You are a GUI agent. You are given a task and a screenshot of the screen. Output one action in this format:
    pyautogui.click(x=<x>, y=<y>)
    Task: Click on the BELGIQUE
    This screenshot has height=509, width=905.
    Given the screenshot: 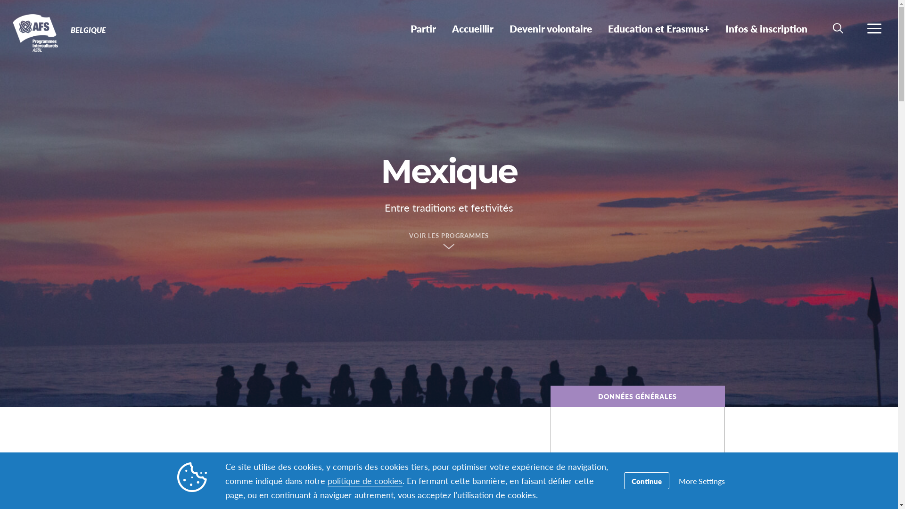 What is the action you would take?
    pyautogui.click(x=89, y=30)
    